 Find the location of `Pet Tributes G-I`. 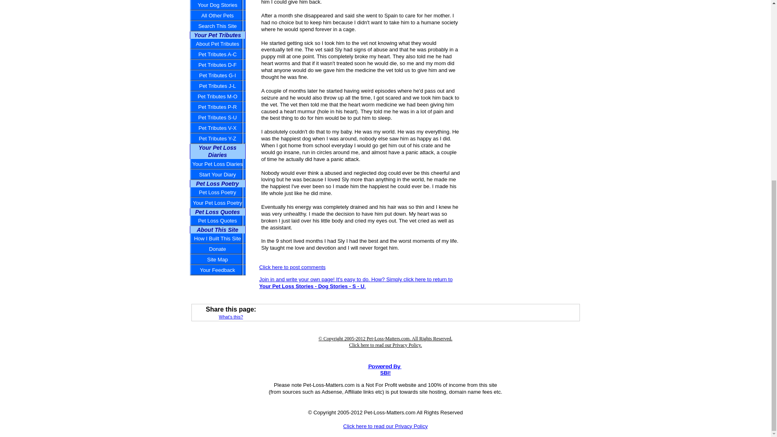

Pet Tributes G-I is located at coordinates (217, 75).